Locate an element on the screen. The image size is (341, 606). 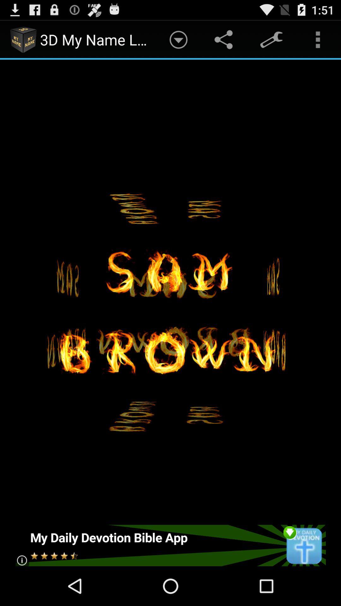
advertisement banner is located at coordinates (170, 545).